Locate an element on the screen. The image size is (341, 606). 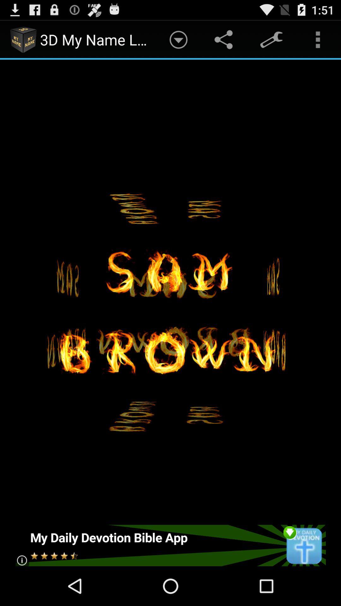
advertisement banner is located at coordinates (170, 545).